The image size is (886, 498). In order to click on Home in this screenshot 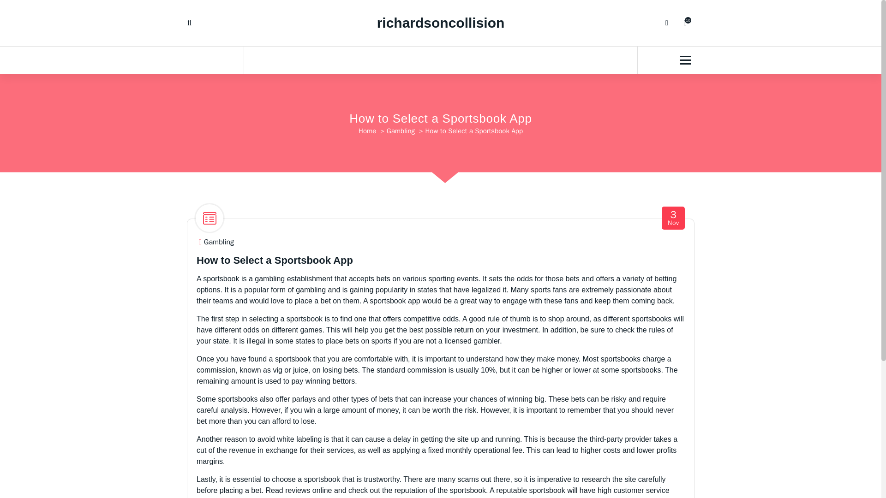, I will do `click(219, 242)`.